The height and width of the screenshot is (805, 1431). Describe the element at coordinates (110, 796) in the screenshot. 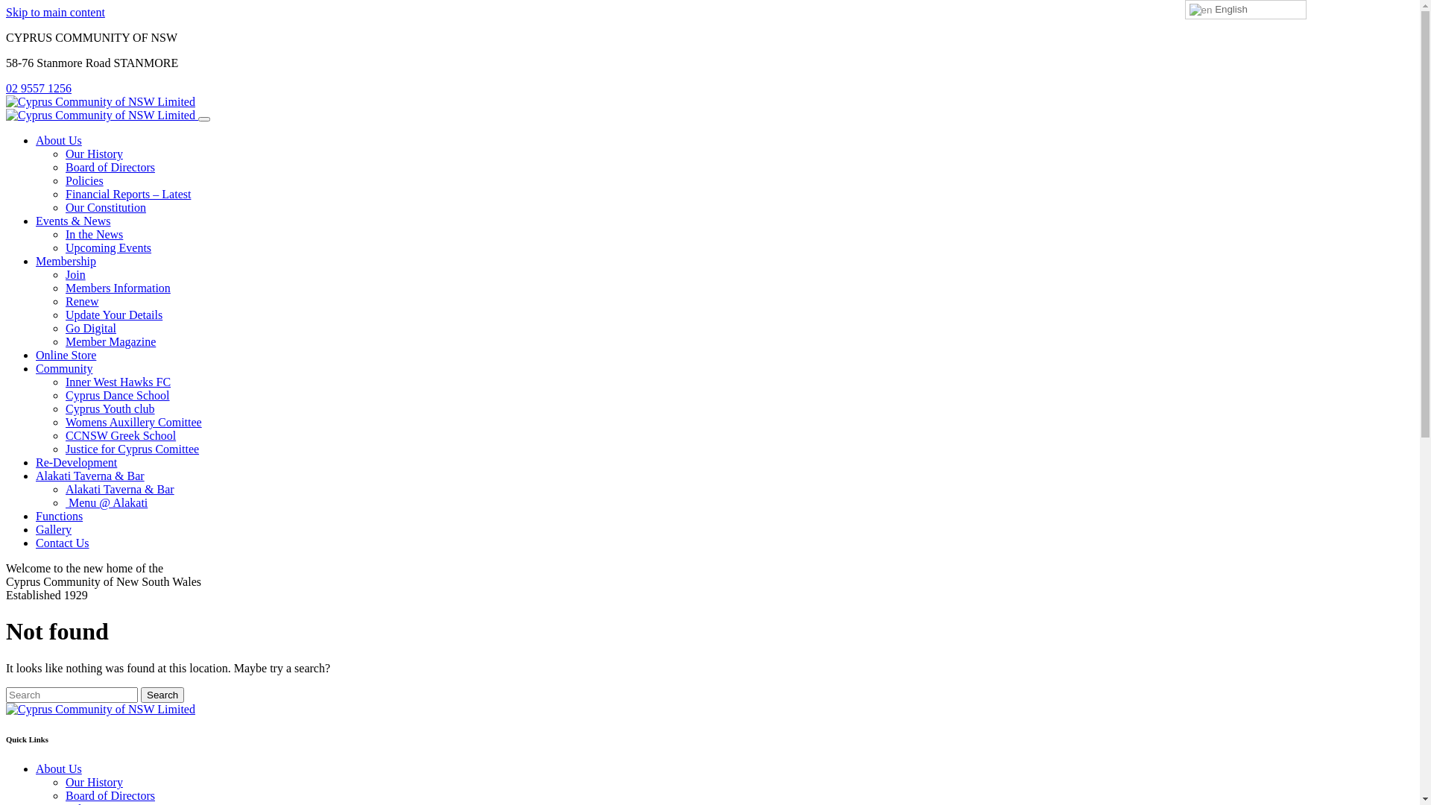

I see `Board of Directors` at that location.